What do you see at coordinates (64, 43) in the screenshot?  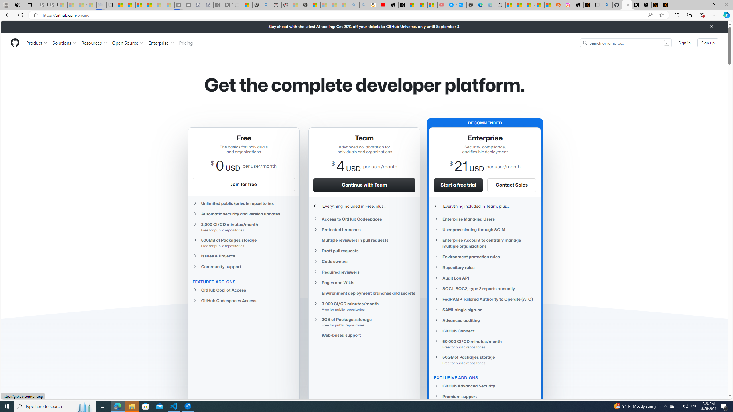 I see `Solutions` at bounding box center [64, 43].